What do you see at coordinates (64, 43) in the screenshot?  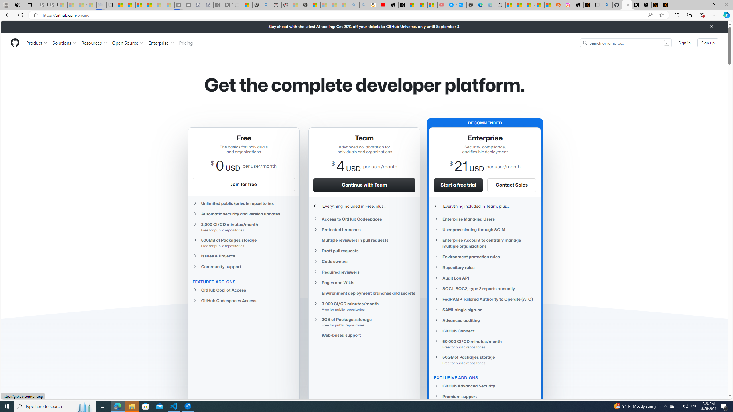 I see `Solutions` at bounding box center [64, 43].